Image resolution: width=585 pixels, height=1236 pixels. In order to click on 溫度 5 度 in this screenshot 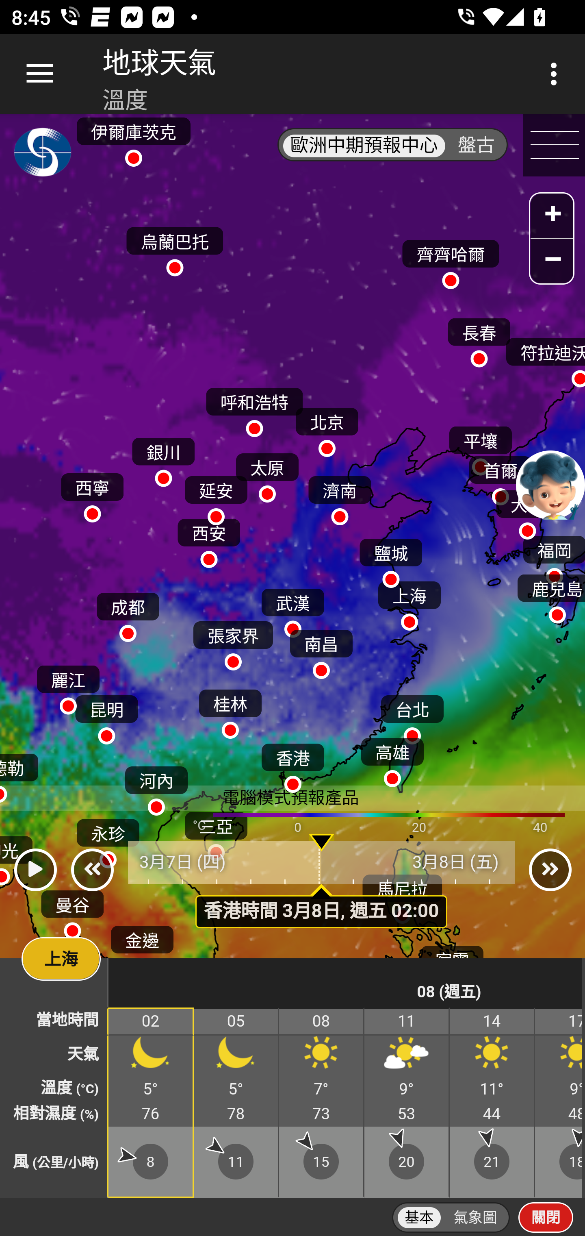, I will do `click(151, 1089)`.